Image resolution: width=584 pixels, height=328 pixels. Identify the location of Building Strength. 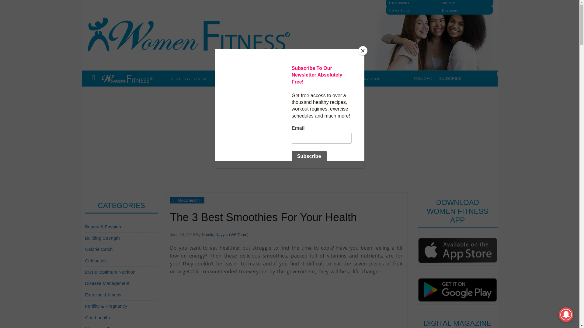
(102, 238).